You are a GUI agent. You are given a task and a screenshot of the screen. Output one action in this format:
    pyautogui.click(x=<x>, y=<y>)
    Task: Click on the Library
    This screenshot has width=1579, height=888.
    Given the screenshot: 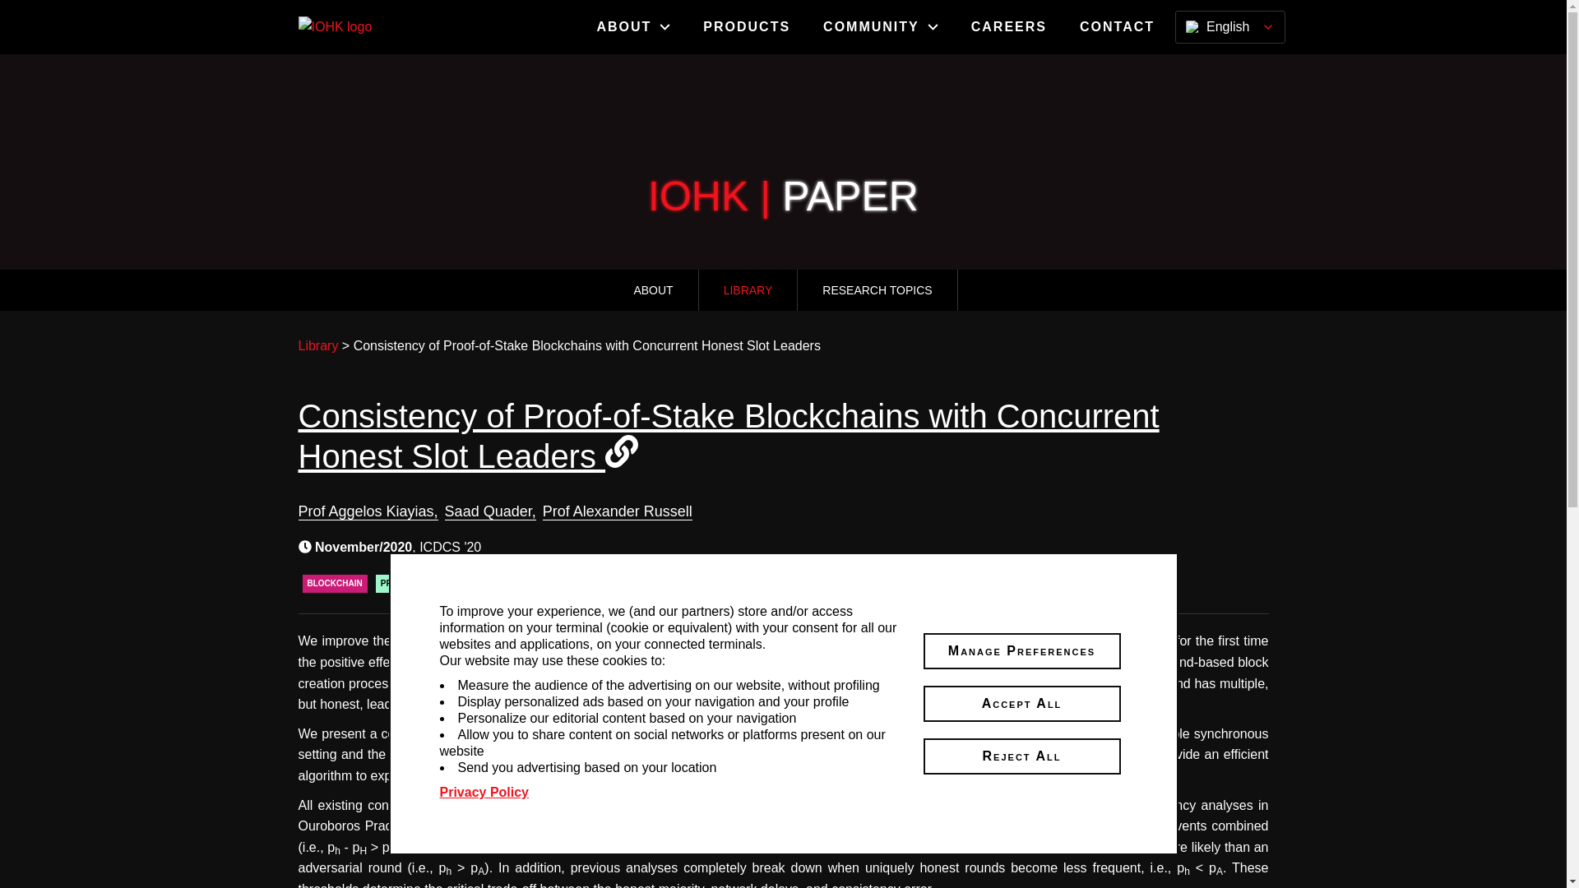 What is the action you would take?
    pyautogui.click(x=317, y=345)
    